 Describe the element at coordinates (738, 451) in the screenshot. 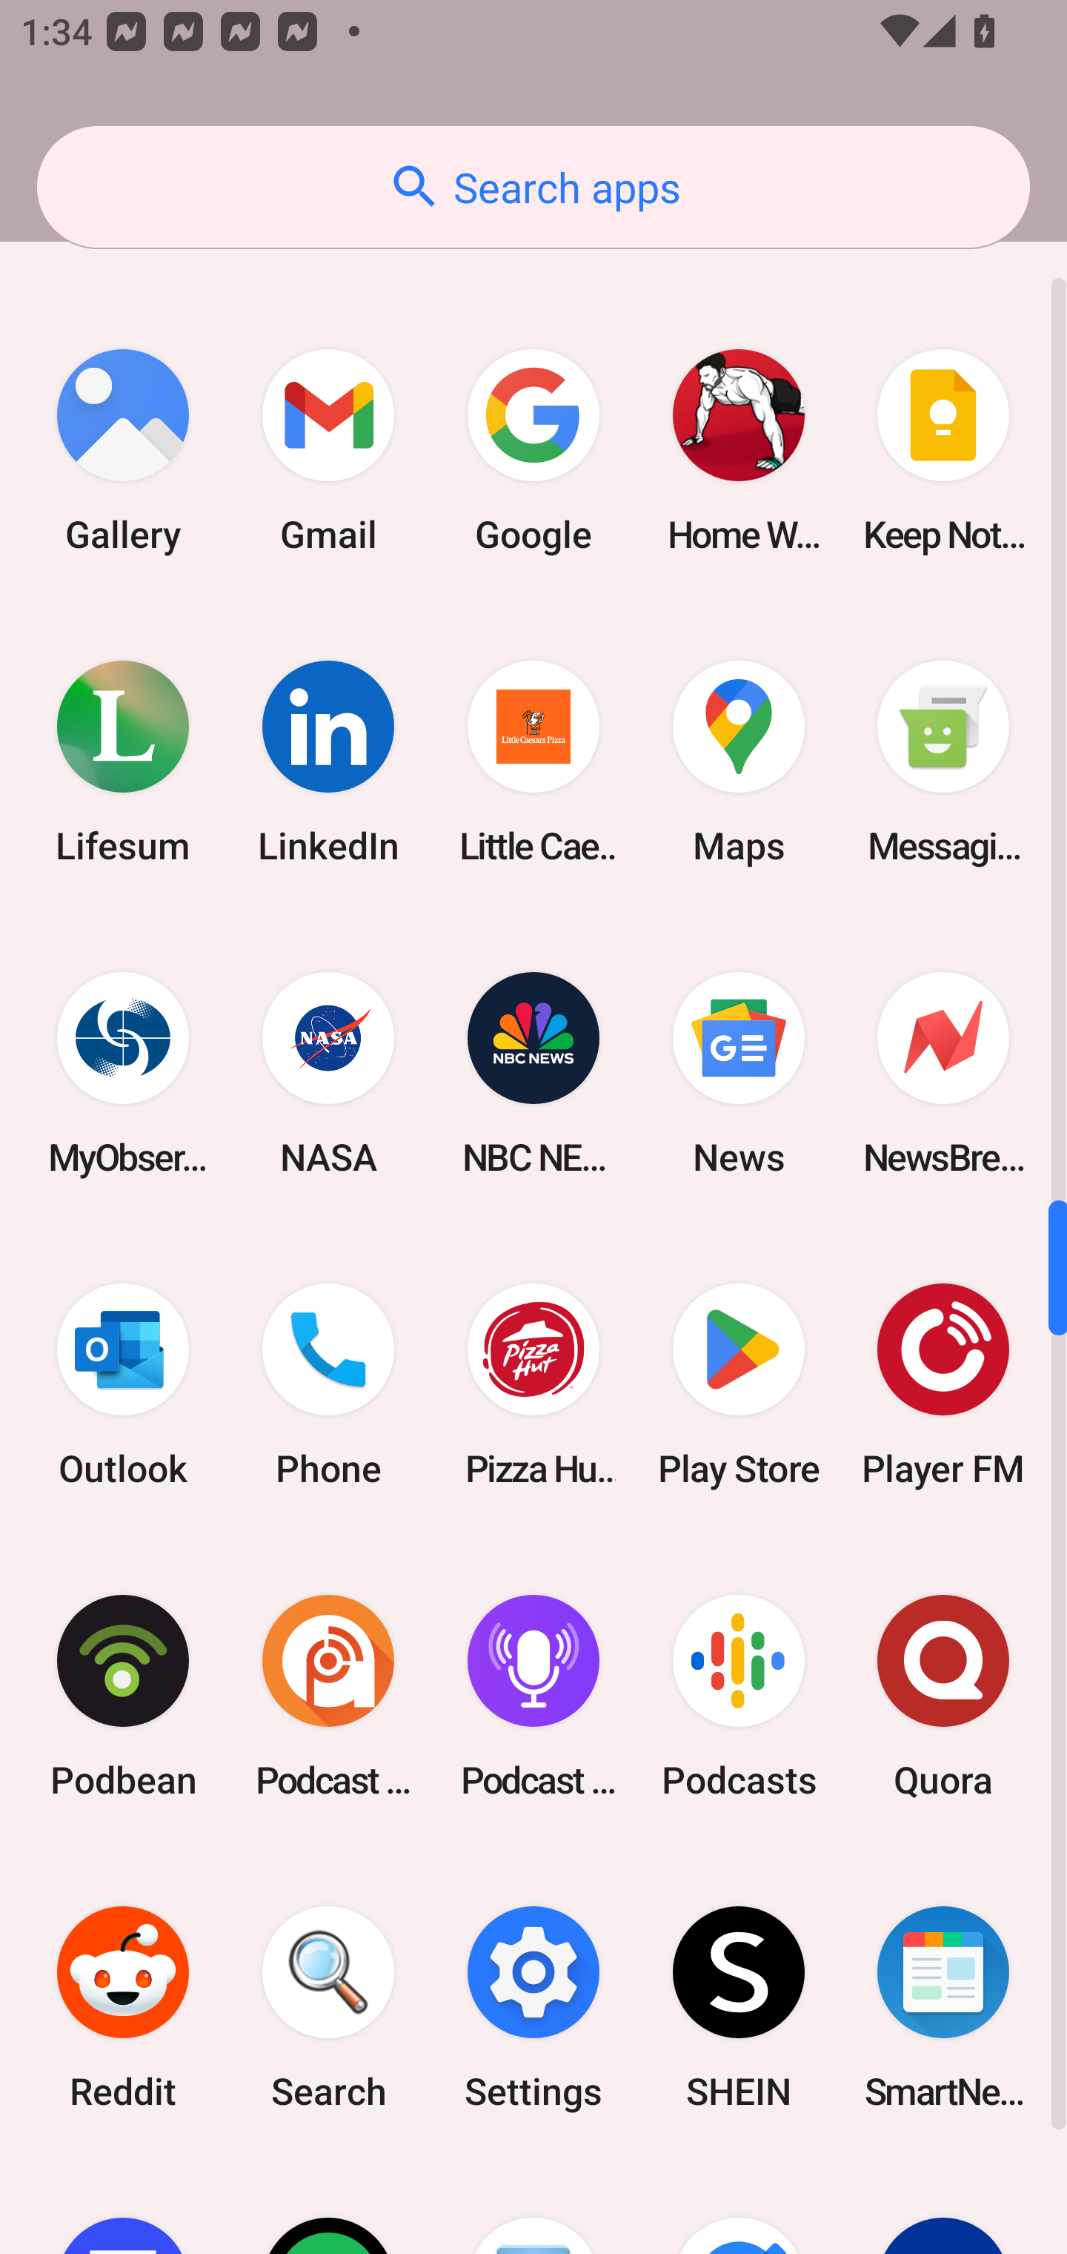

I see `Home Workout` at that location.